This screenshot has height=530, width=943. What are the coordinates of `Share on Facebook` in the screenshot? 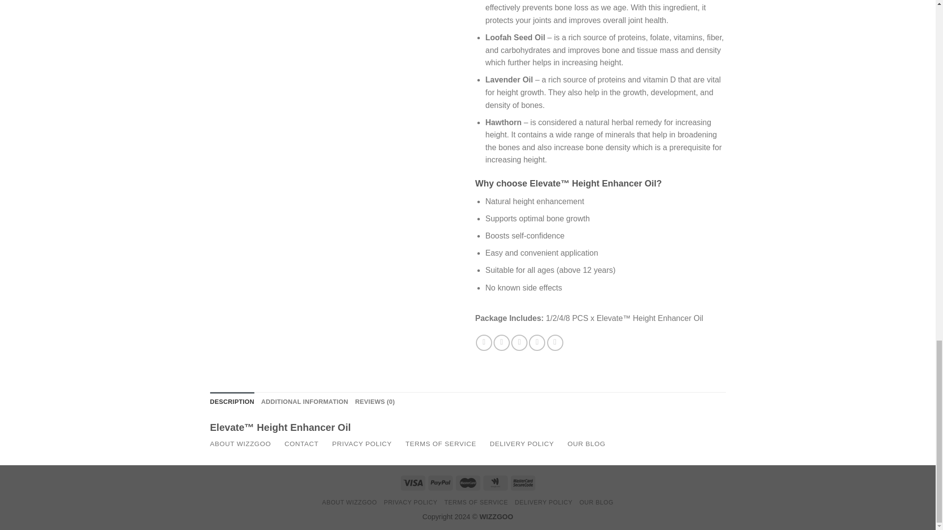 It's located at (484, 343).